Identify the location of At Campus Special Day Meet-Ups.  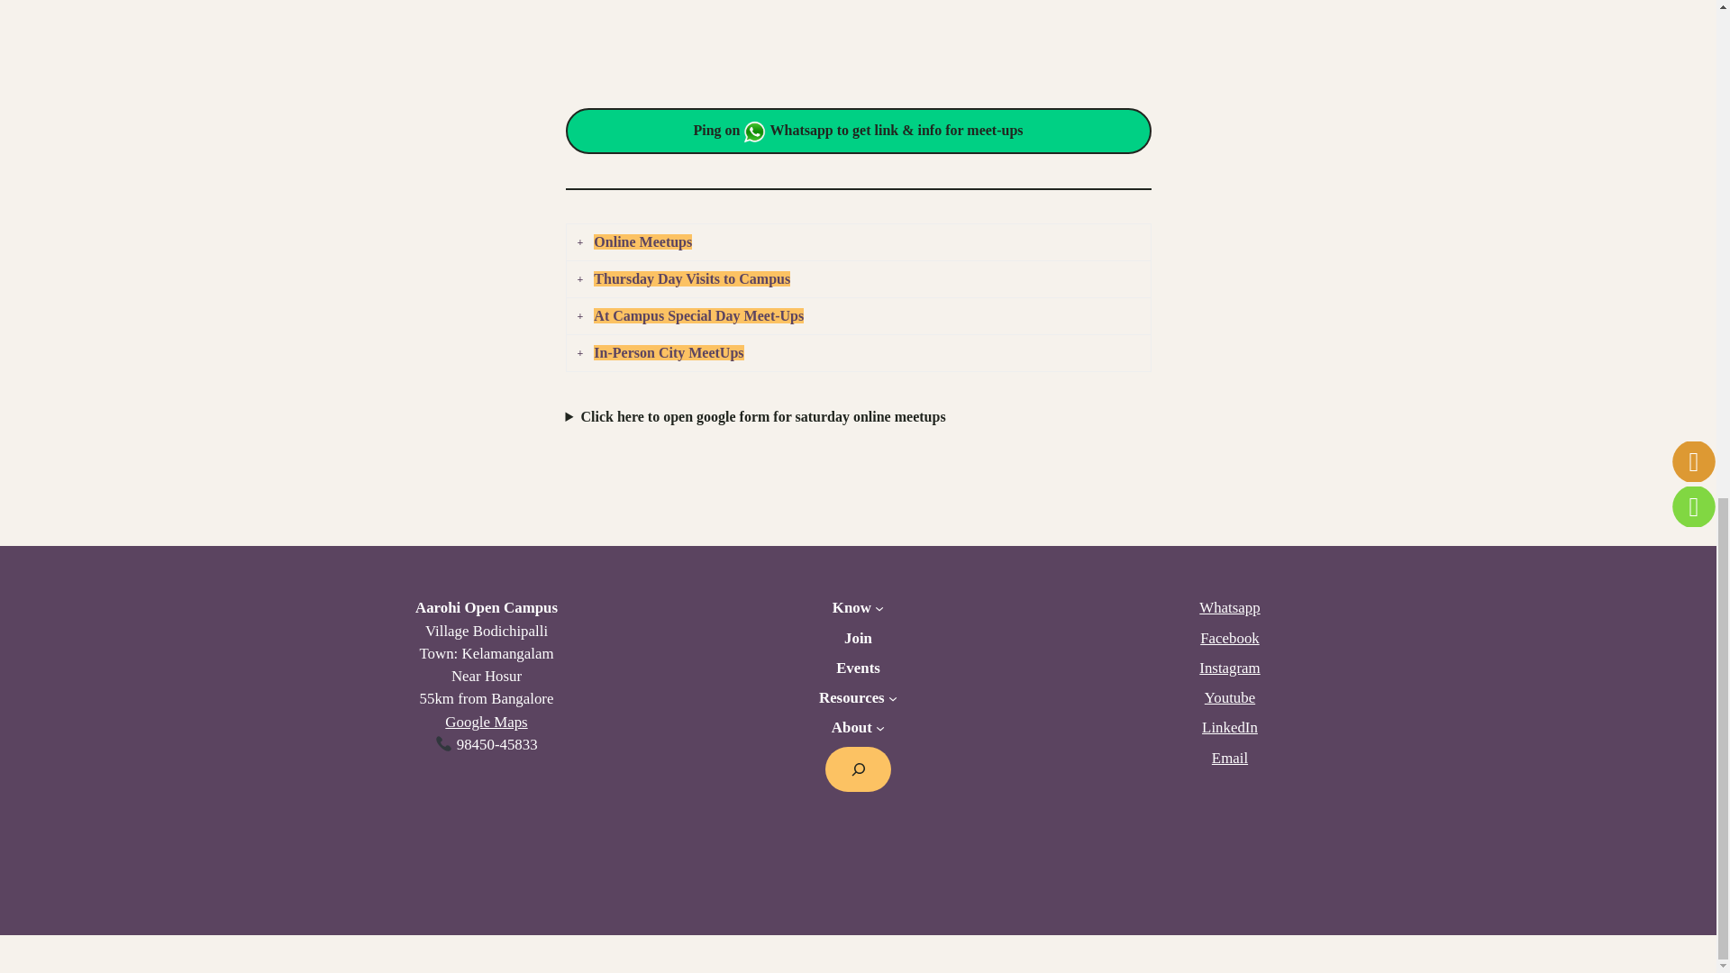
(857, 315).